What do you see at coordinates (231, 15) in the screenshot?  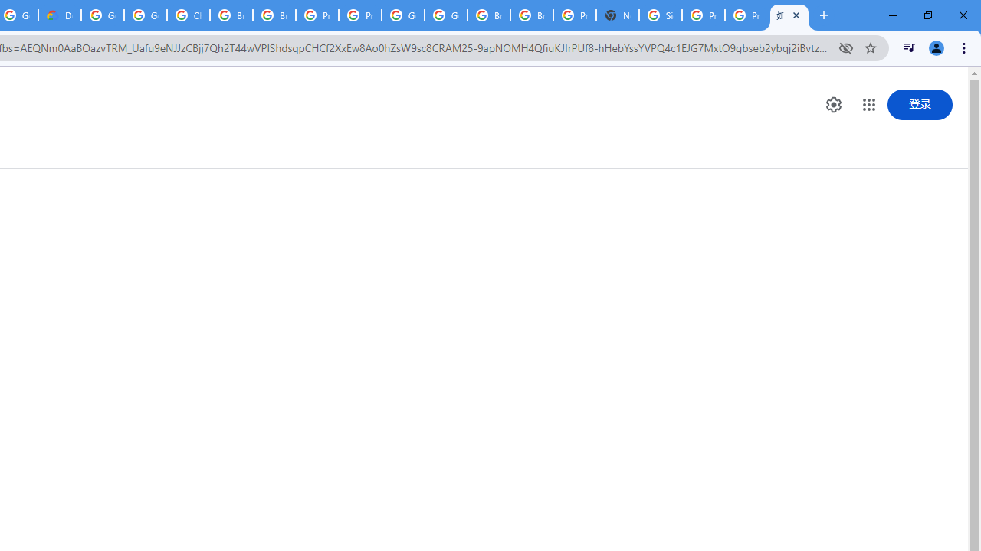 I see `Browse Chrome as a guest - Computer - Google Chrome Help` at bounding box center [231, 15].